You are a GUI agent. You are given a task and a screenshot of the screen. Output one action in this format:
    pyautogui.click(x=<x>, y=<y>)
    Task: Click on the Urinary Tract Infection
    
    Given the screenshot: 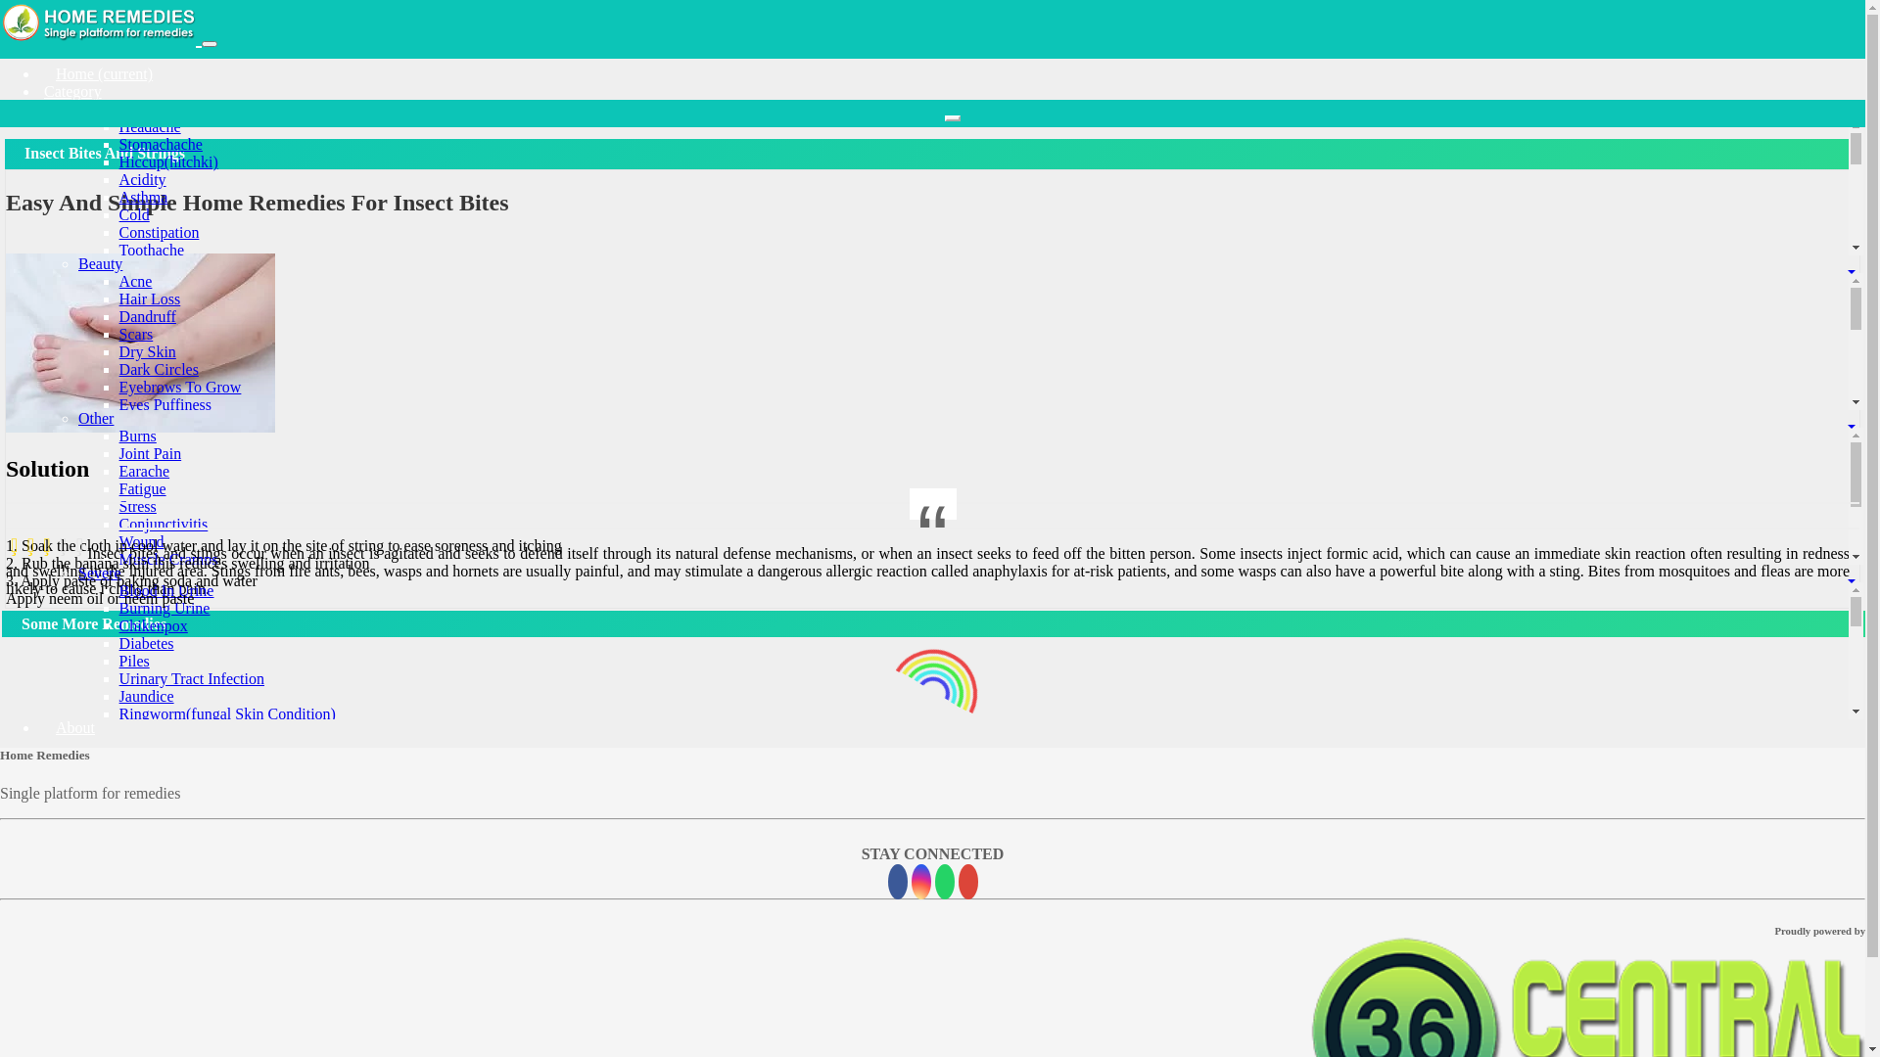 What is the action you would take?
    pyautogui.click(x=192, y=679)
    